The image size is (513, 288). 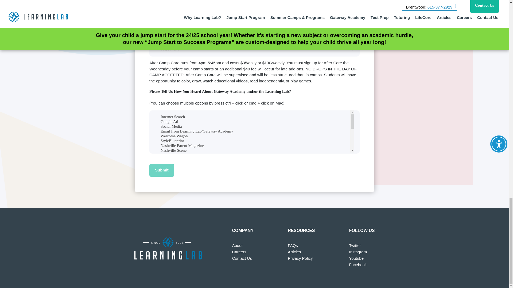 What do you see at coordinates (358, 265) in the screenshot?
I see `Facebook` at bounding box center [358, 265].